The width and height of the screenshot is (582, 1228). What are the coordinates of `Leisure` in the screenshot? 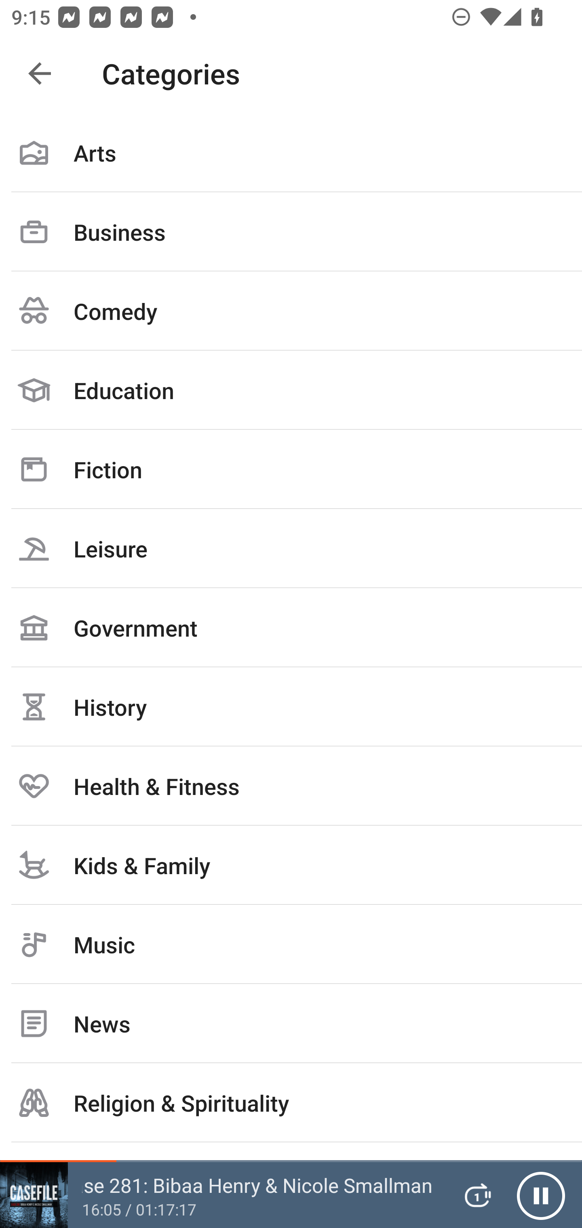 It's located at (291, 548).